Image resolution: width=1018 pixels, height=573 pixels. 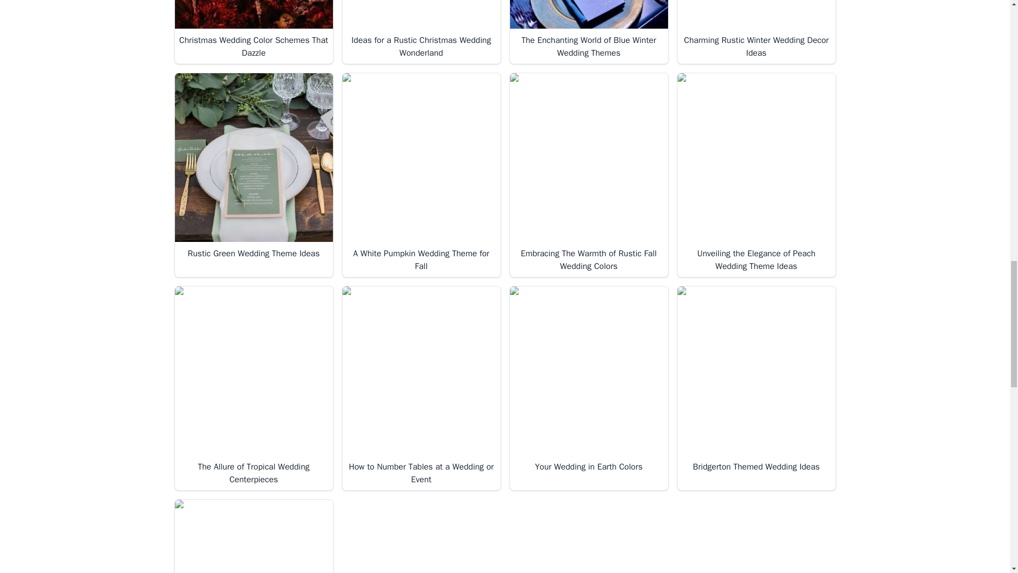 I want to click on Charming Rustic Winter Wedding Decor Ideas, so click(x=757, y=15).